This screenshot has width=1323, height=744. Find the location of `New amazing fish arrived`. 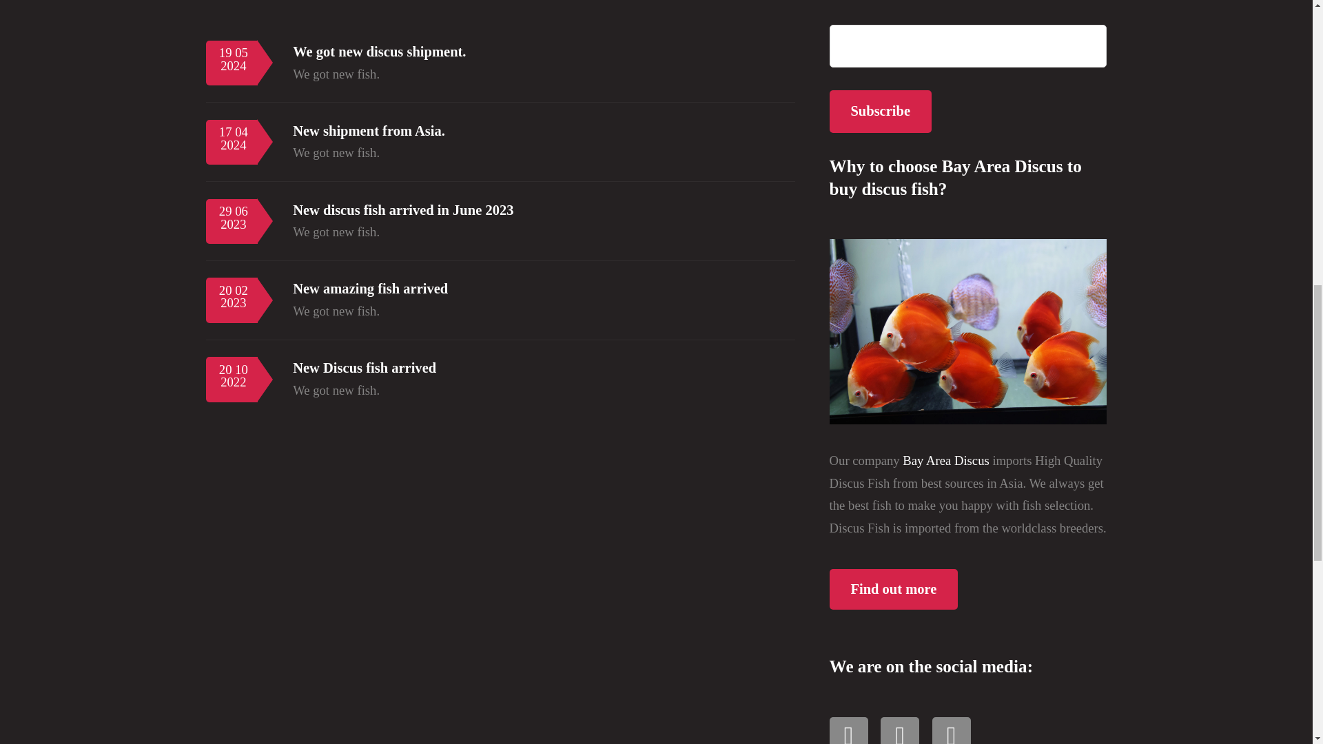

New amazing fish arrived is located at coordinates (370, 288).